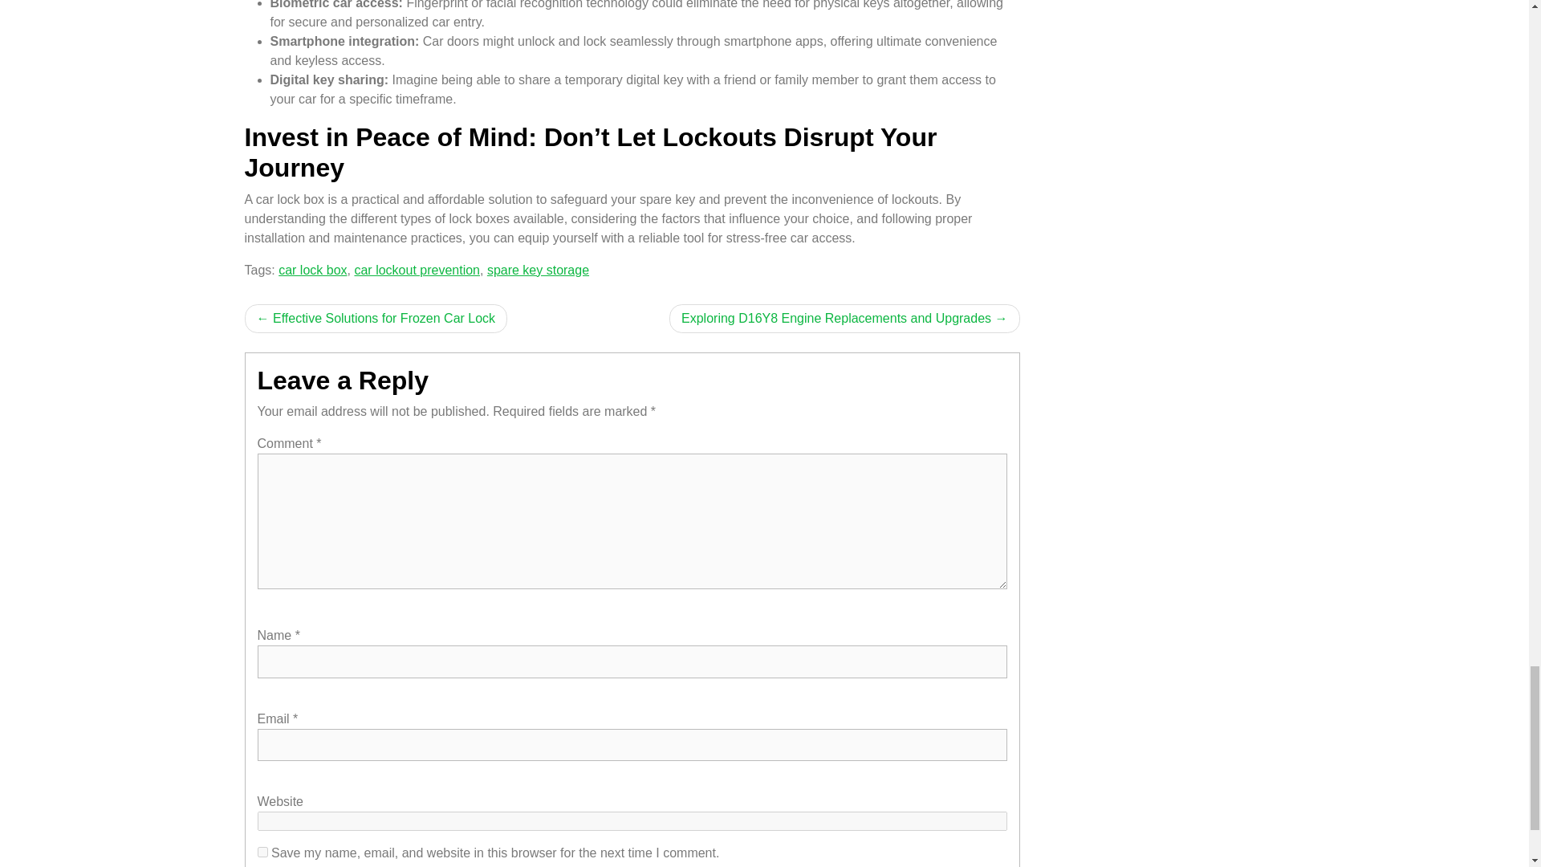  Describe the element at coordinates (844, 318) in the screenshot. I see `Exploring D16Y8 Engine Replacements and Upgrades` at that location.